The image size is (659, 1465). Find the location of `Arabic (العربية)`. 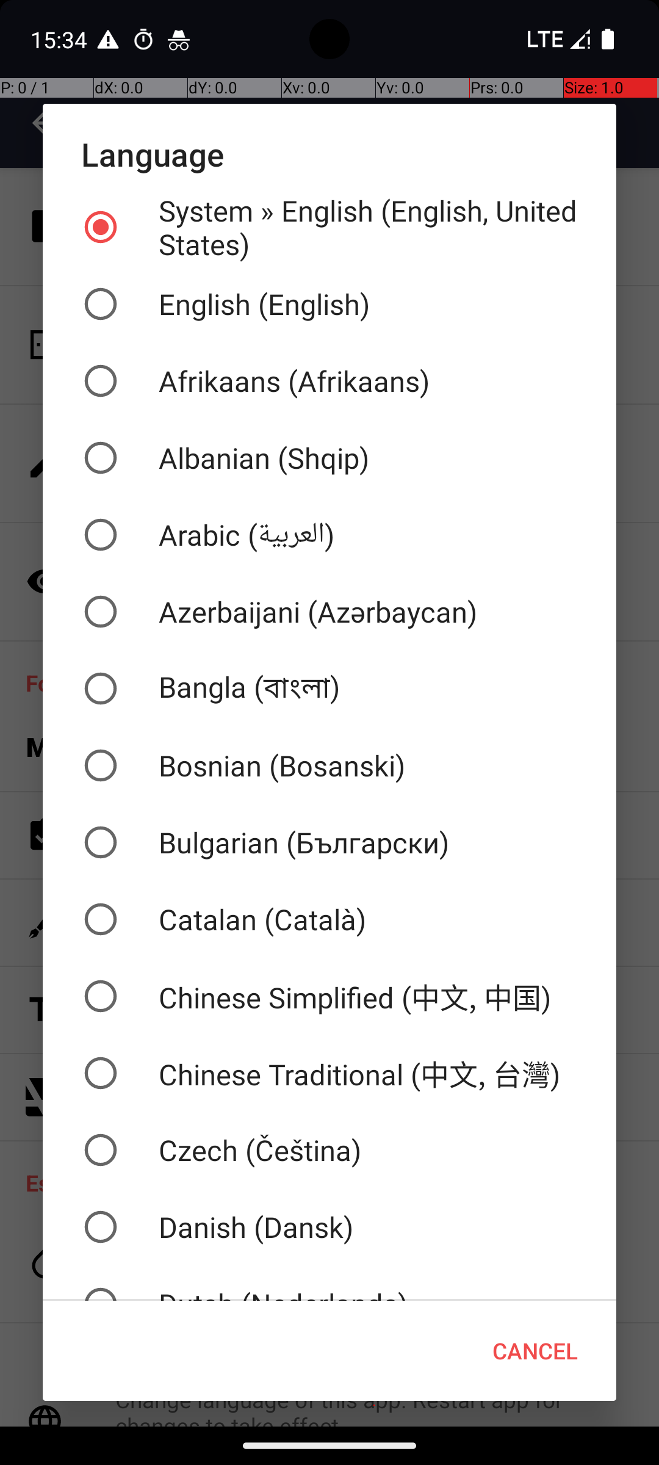

Arabic (العربية) is located at coordinates (329, 535).